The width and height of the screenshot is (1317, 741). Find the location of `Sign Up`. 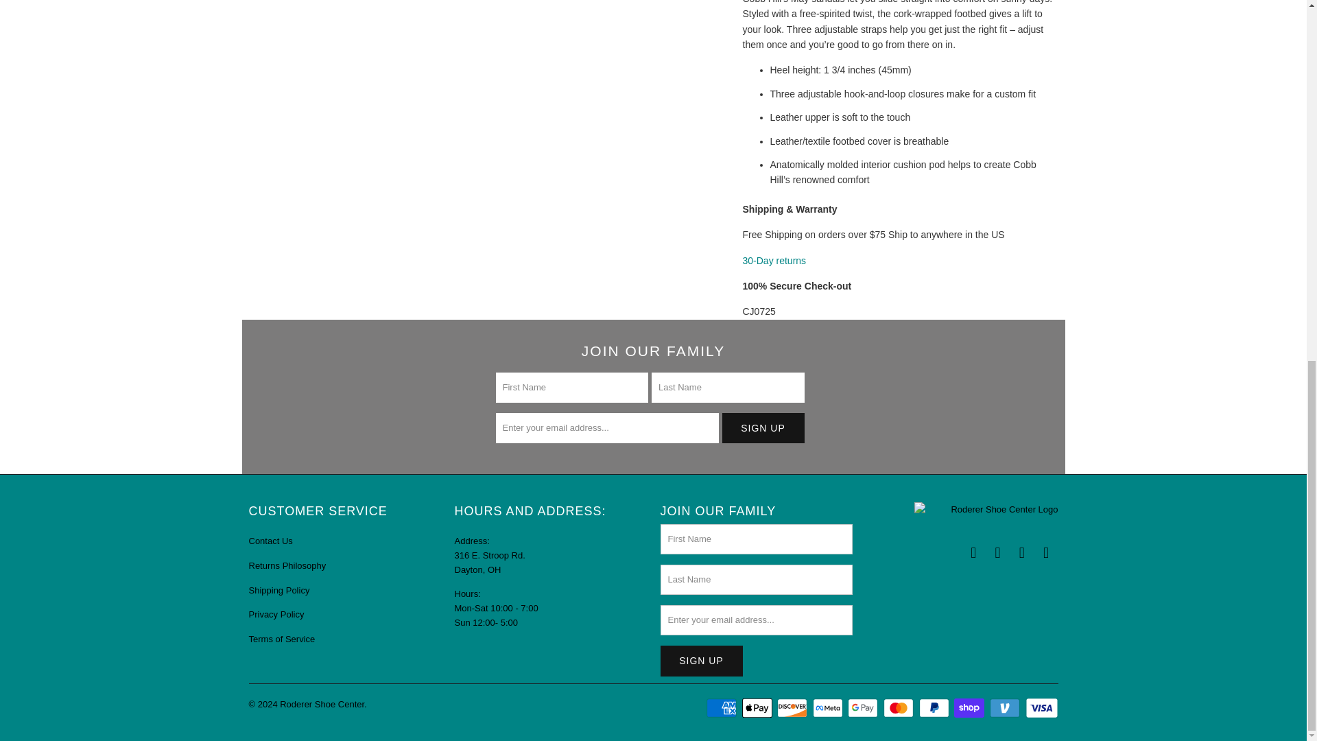

Sign Up is located at coordinates (701, 661).